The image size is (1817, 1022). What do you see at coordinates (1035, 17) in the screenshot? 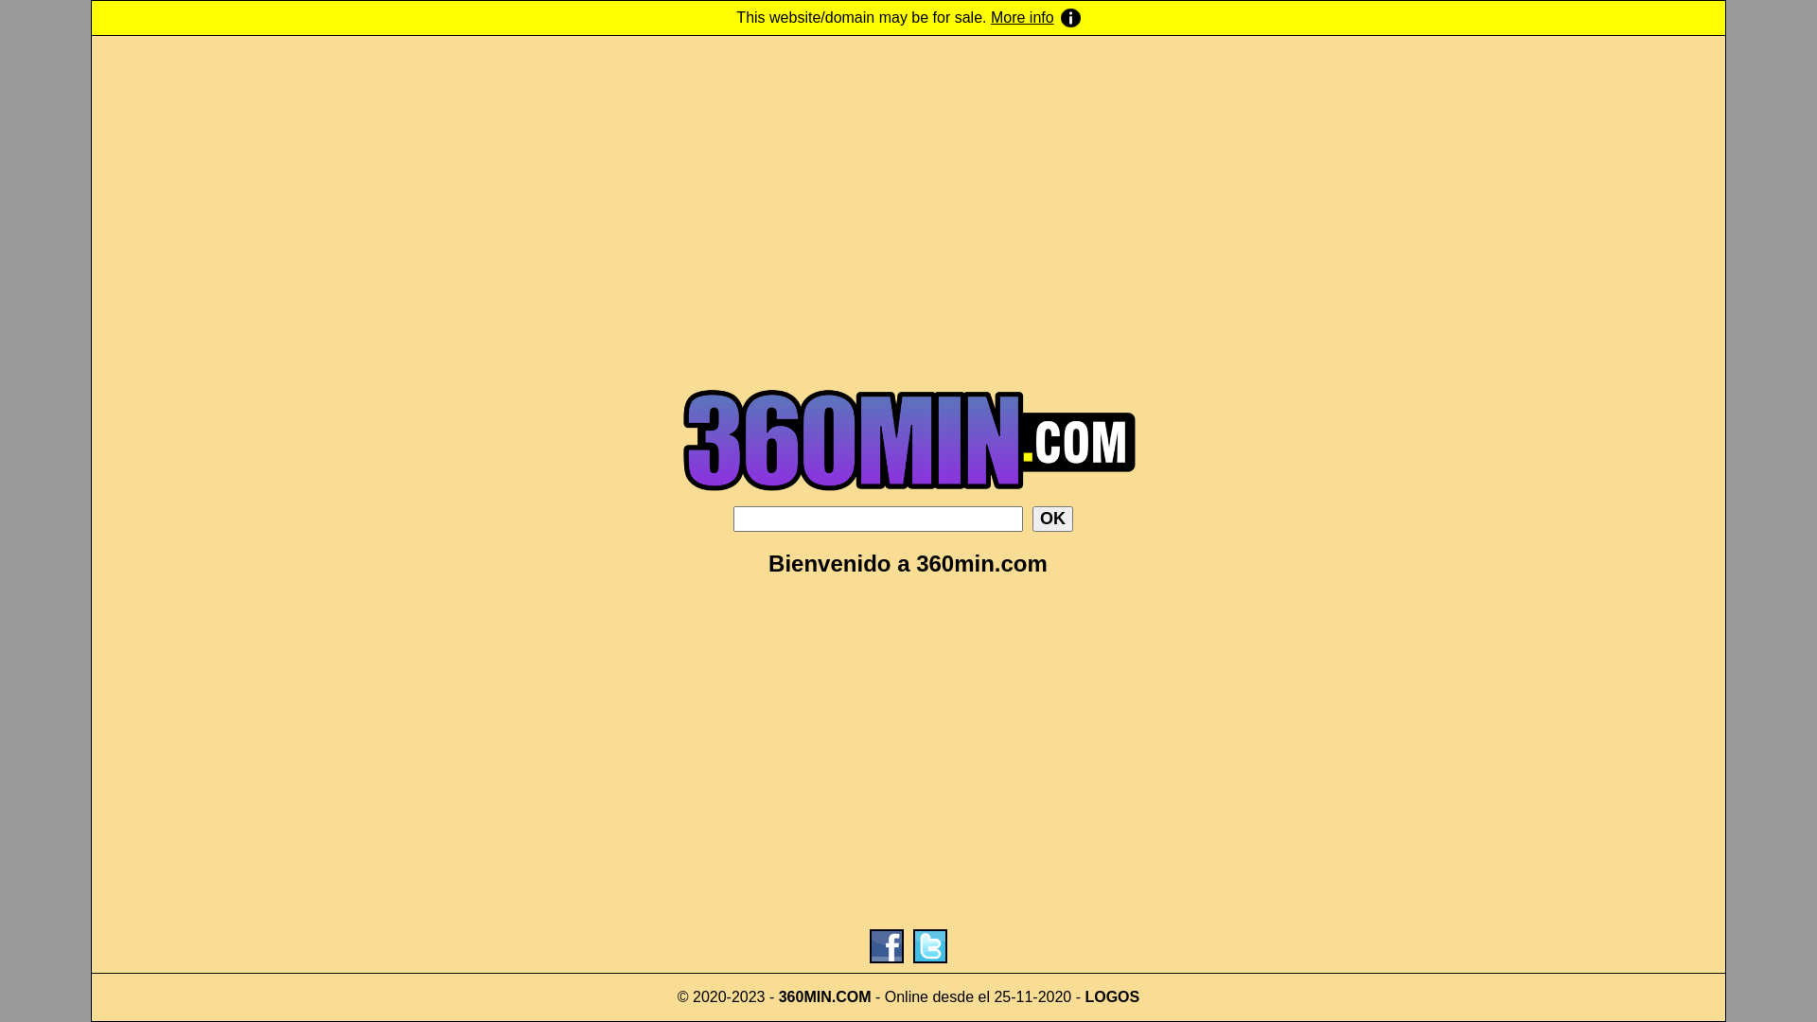
I see `More info` at bounding box center [1035, 17].